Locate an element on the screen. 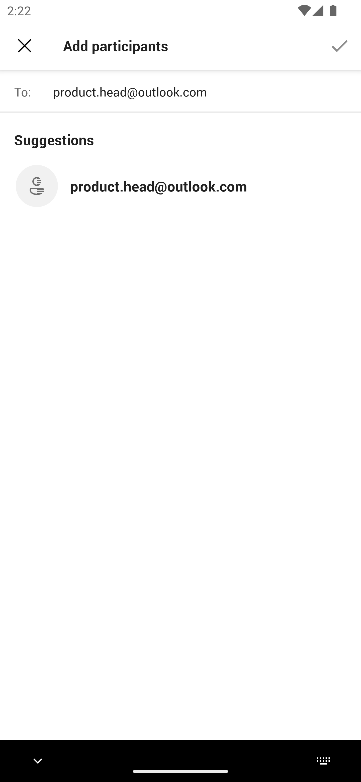 Image resolution: width=361 pixels, height=782 pixels. Back is located at coordinates (25, 46).